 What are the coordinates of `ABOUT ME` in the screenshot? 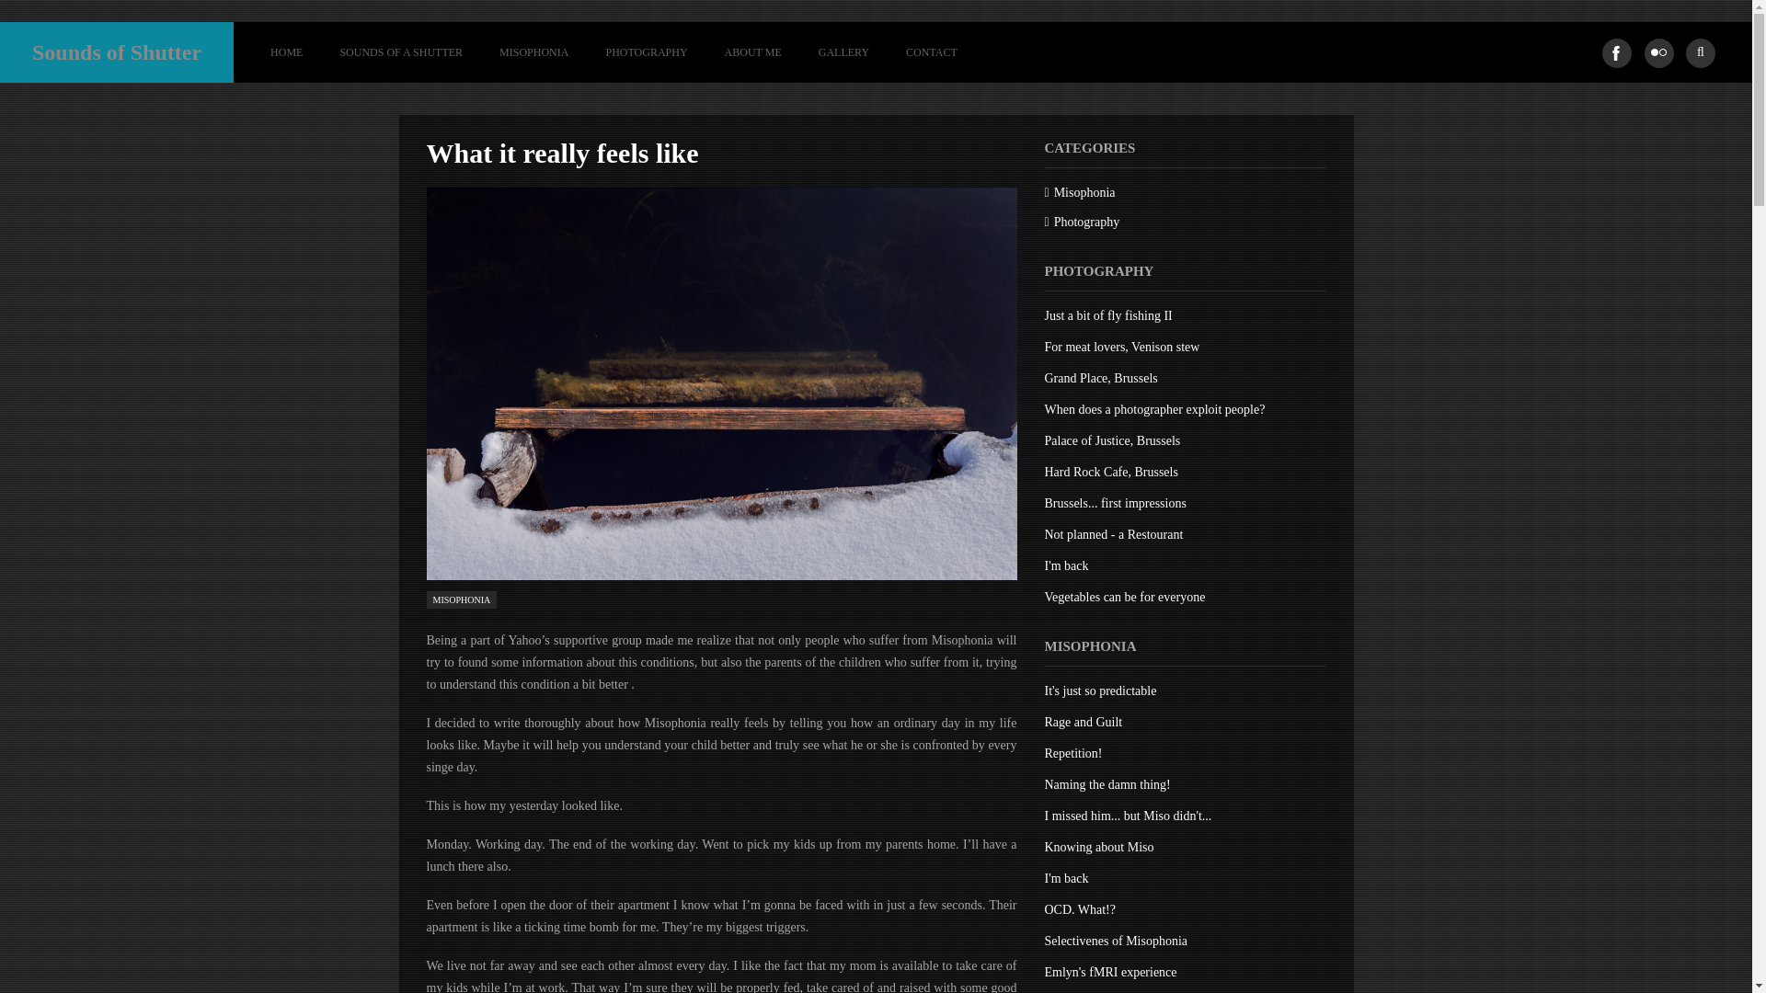 It's located at (752, 51).